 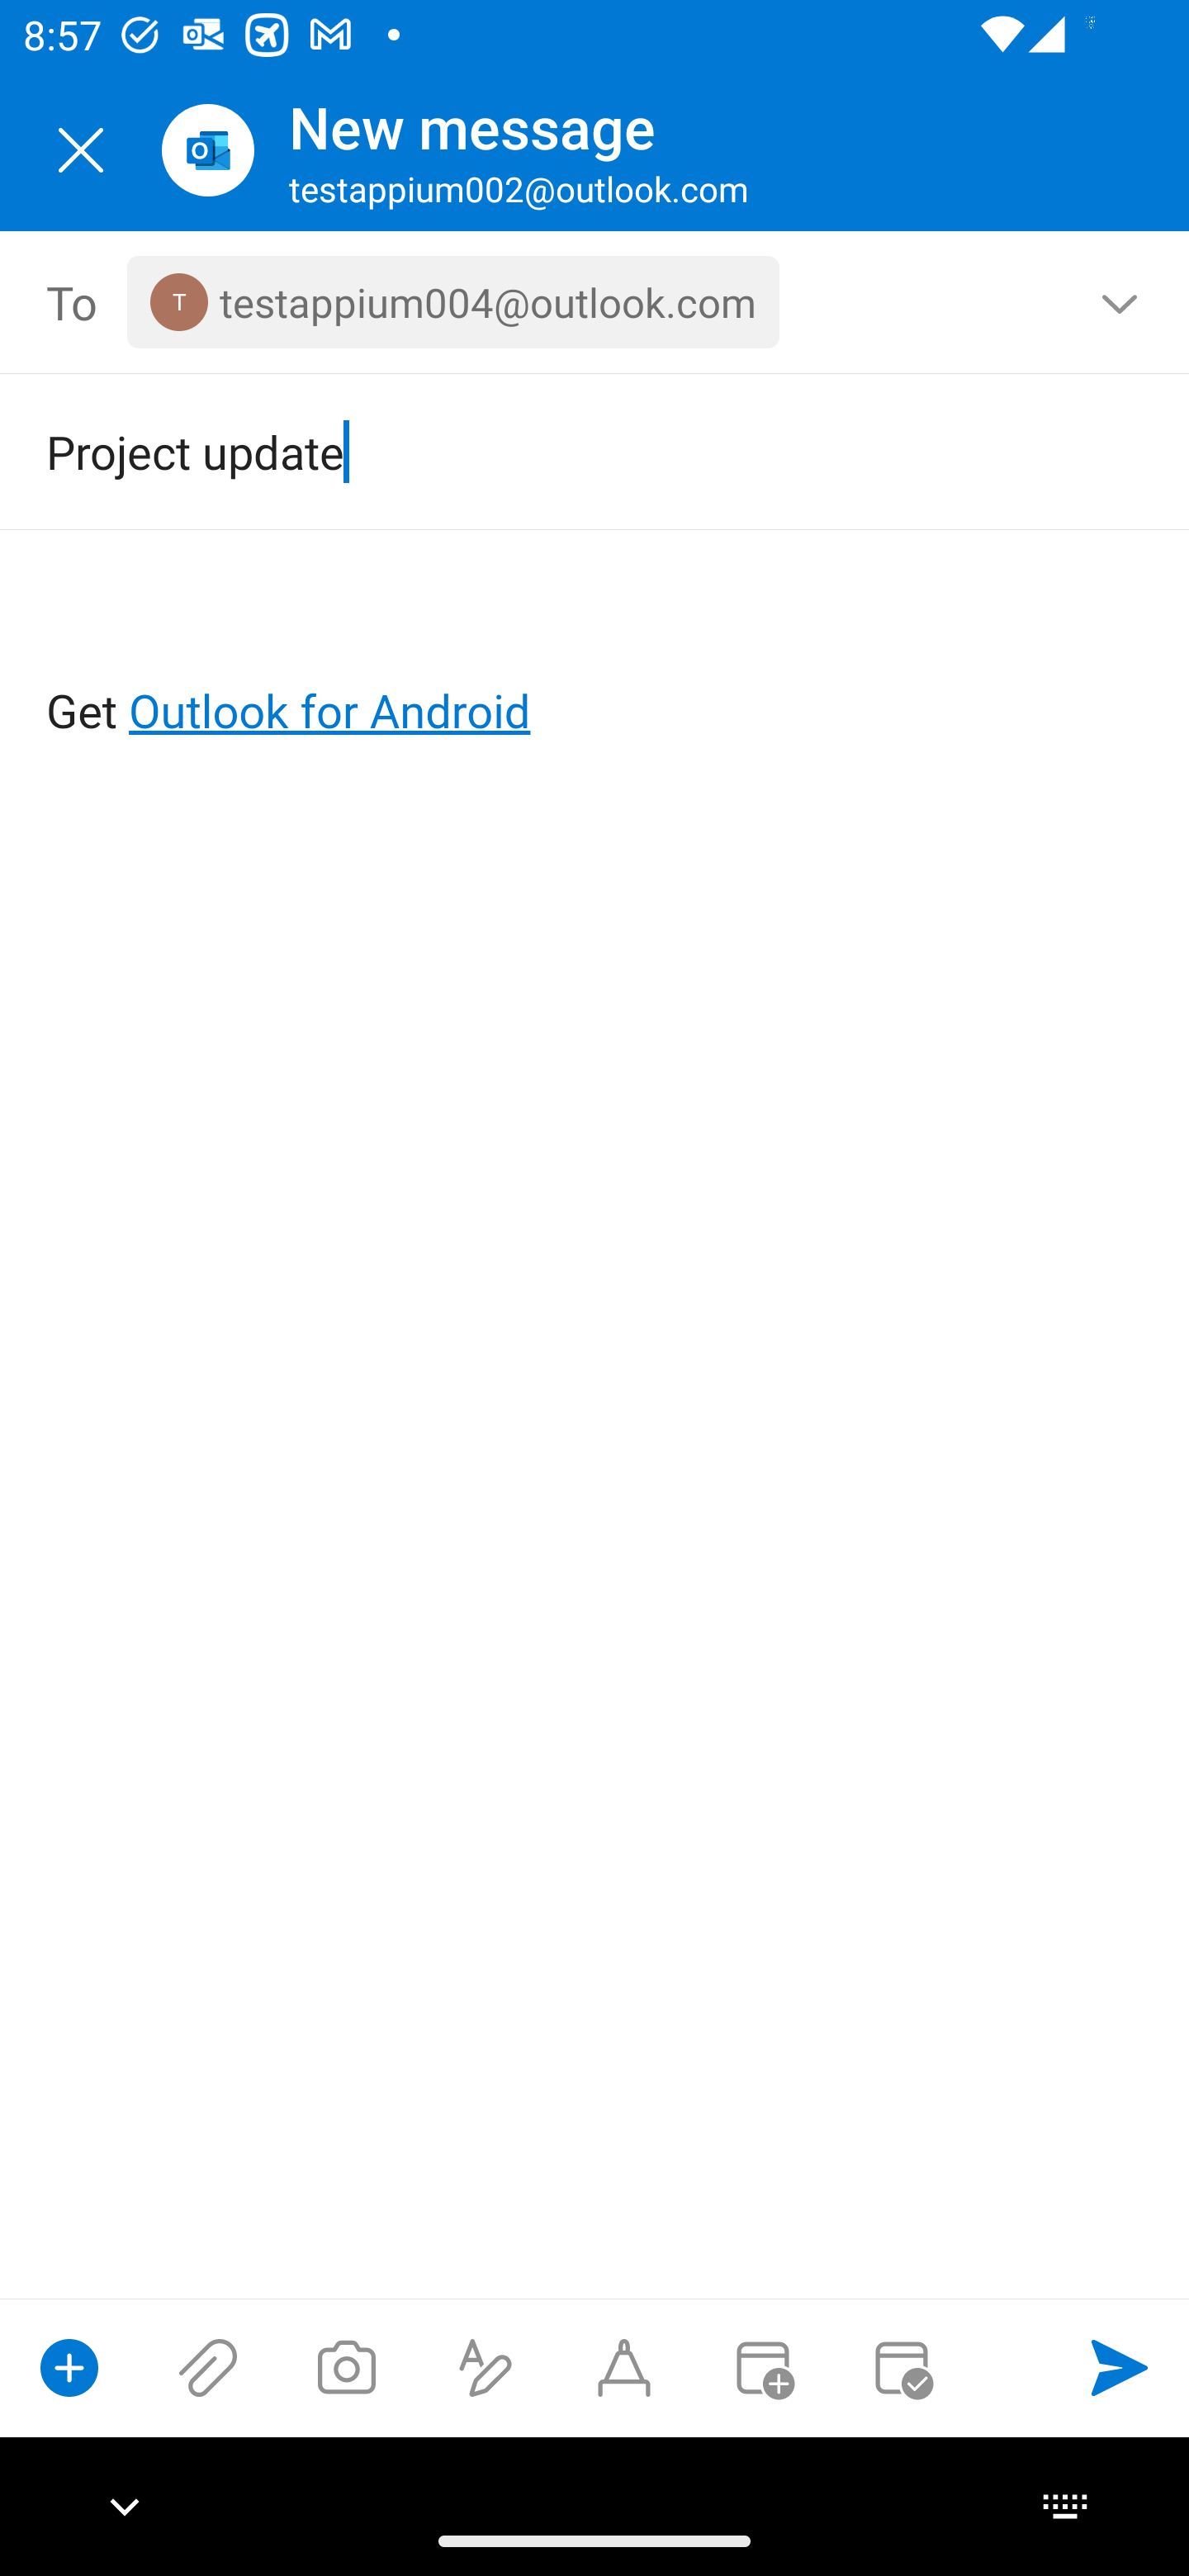 What do you see at coordinates (81, 150) in the screenshot?
I see `Close` at bounding box center [81, 150].